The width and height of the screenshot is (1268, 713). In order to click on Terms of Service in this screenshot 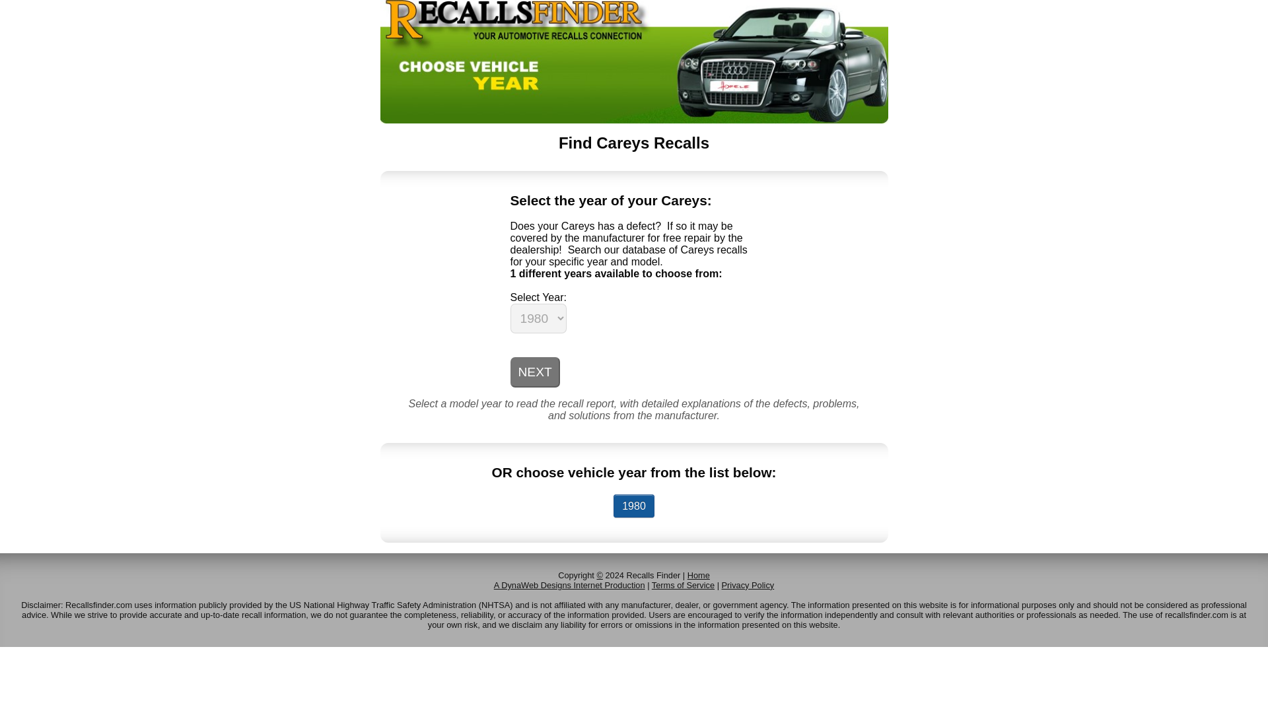, I will do `click(683, 585)`.